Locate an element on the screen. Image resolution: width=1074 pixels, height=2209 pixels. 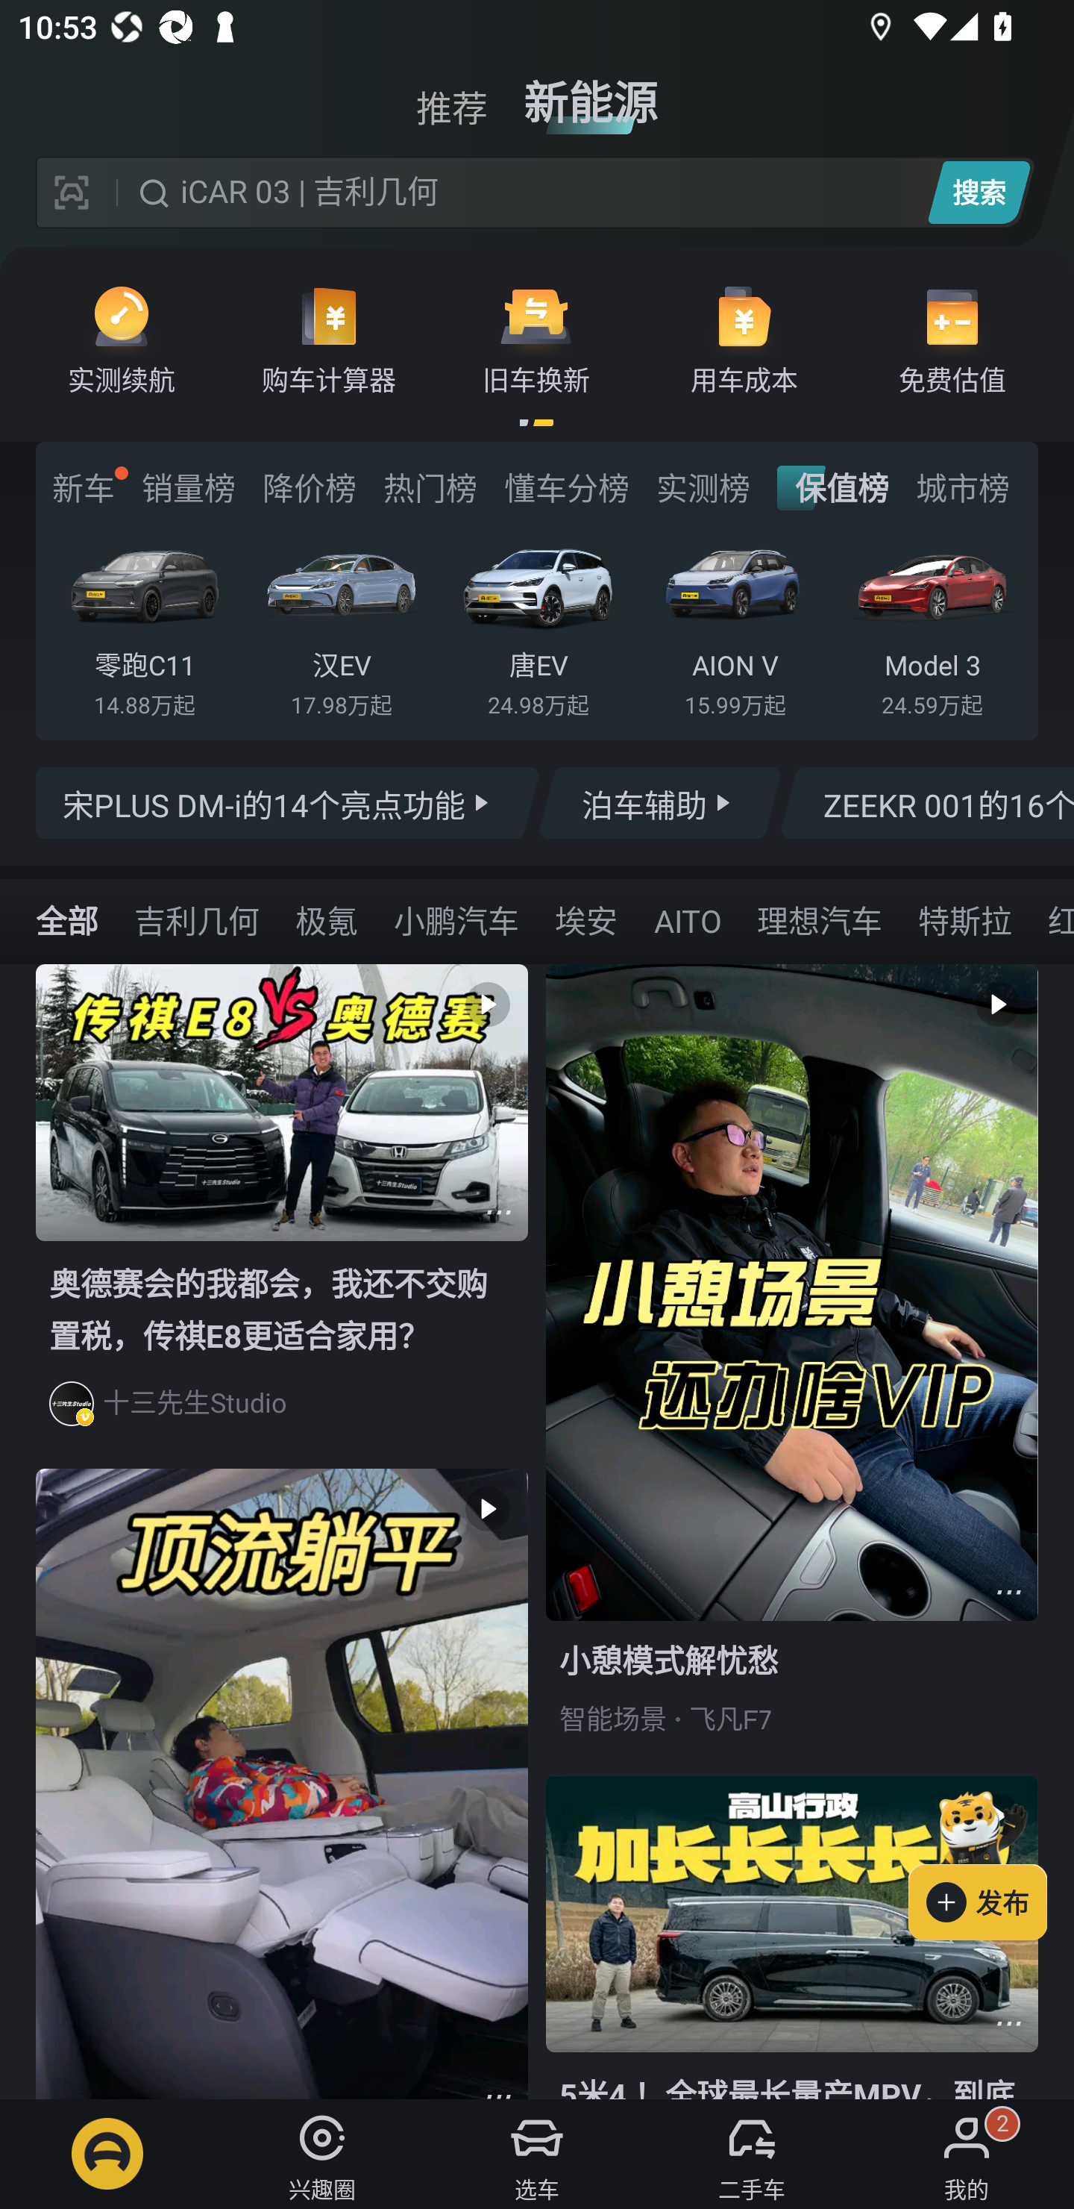
搜索 is located at coordinates (979, 192).